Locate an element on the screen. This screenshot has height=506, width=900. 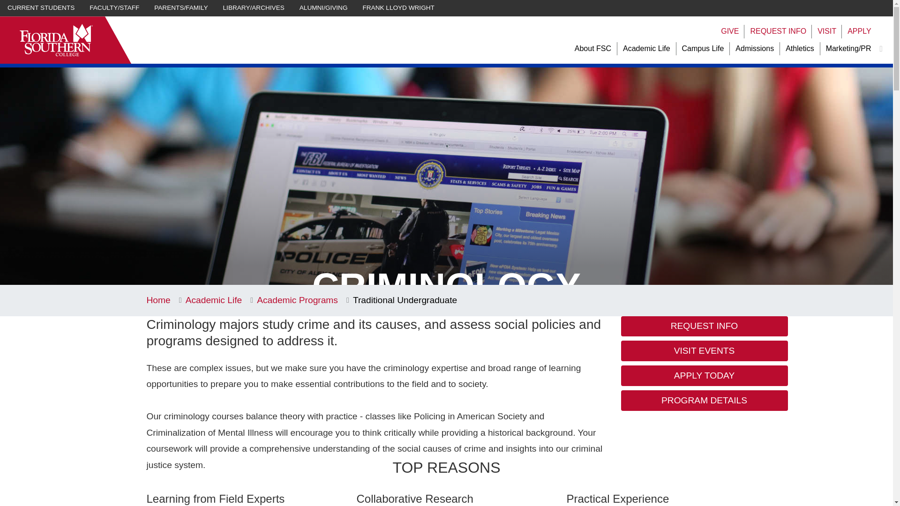
Academic Life is located at coordinates (646, 49).